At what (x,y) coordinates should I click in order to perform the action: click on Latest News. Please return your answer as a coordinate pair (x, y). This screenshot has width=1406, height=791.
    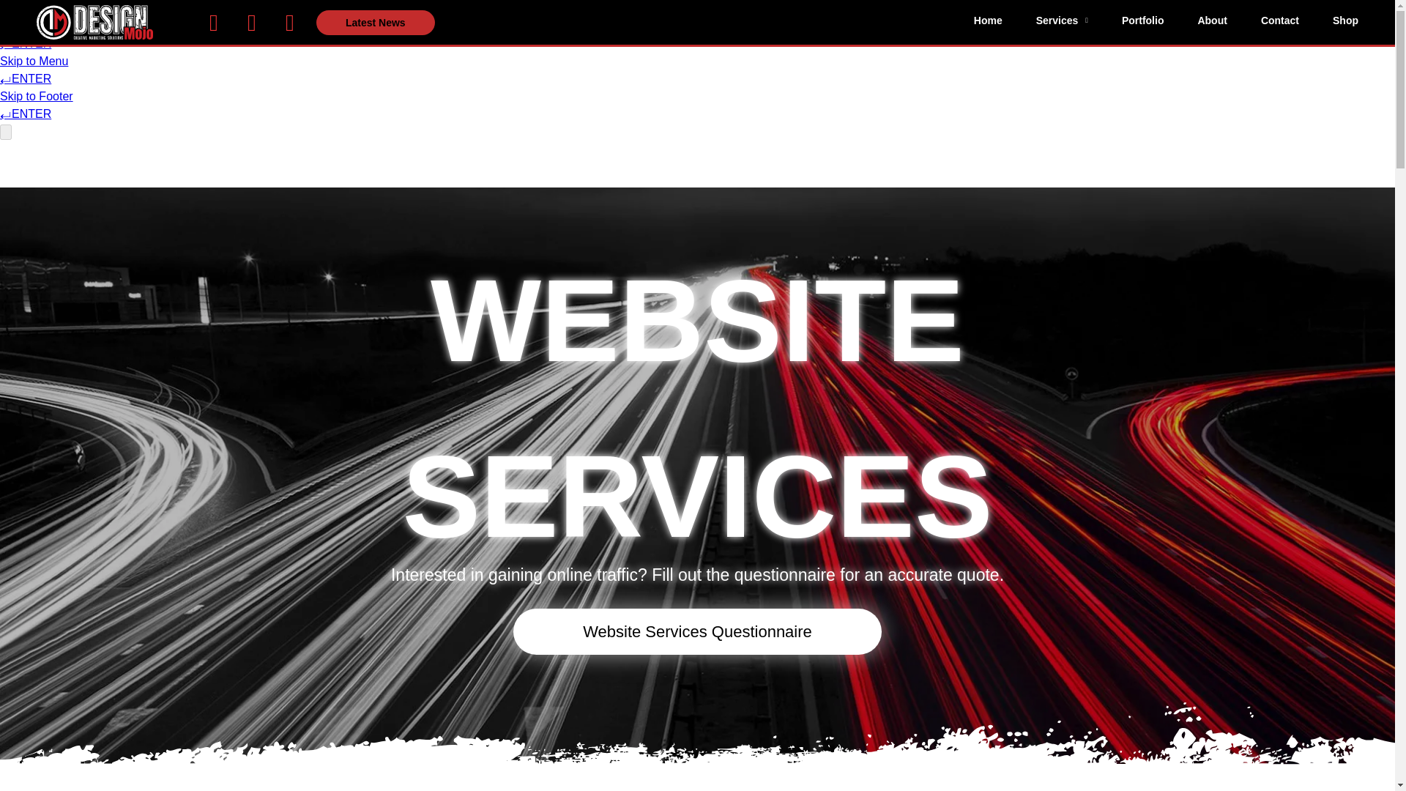
    Looking at the image, I should click on (375, 22).